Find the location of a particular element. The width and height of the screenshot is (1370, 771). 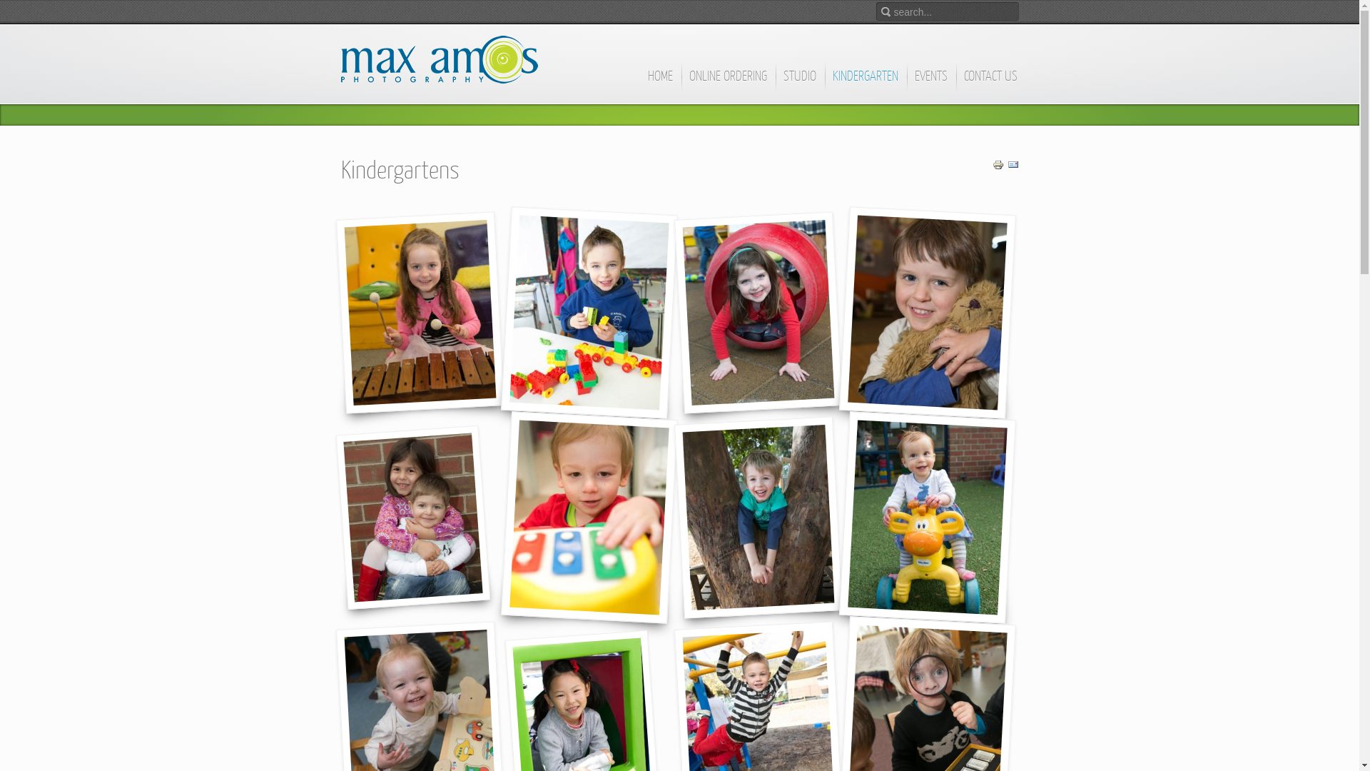

Reset is located at coordinates (4, 3).